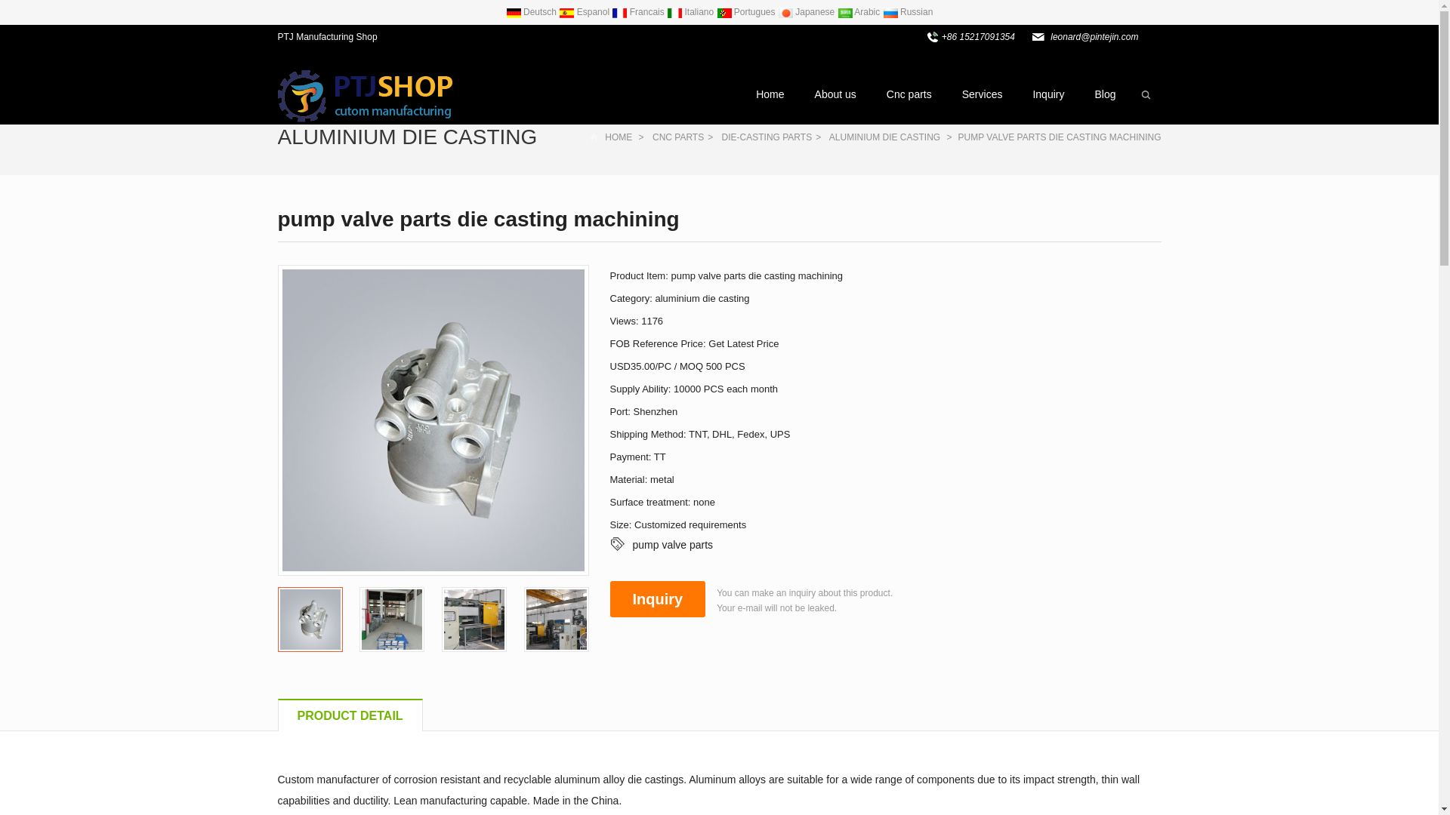 The height and width of the screenshot is (815, 1450). Describe the element at coordinates (746, 11) in the screenshot. I see `Portugues` at that location.